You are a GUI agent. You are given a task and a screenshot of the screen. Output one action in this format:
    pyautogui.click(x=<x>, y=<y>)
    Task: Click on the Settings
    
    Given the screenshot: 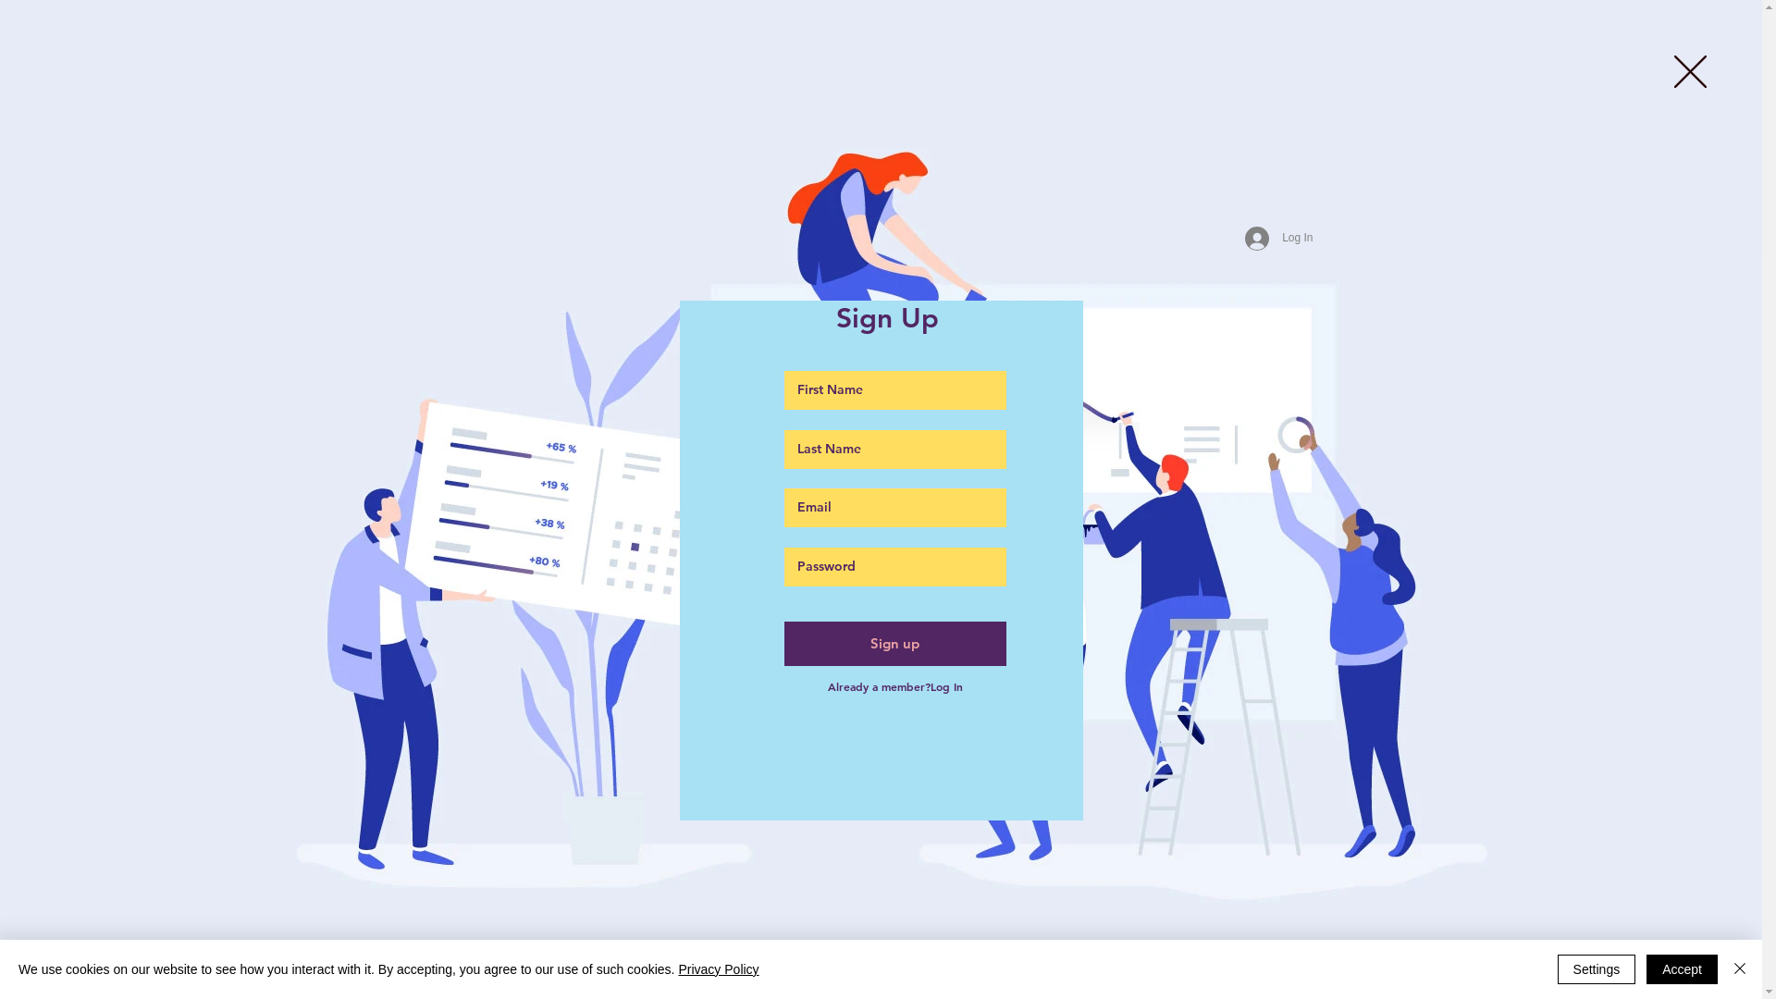 What is the action you would take?
    pyautogui.click(x=1597, y=969)
    